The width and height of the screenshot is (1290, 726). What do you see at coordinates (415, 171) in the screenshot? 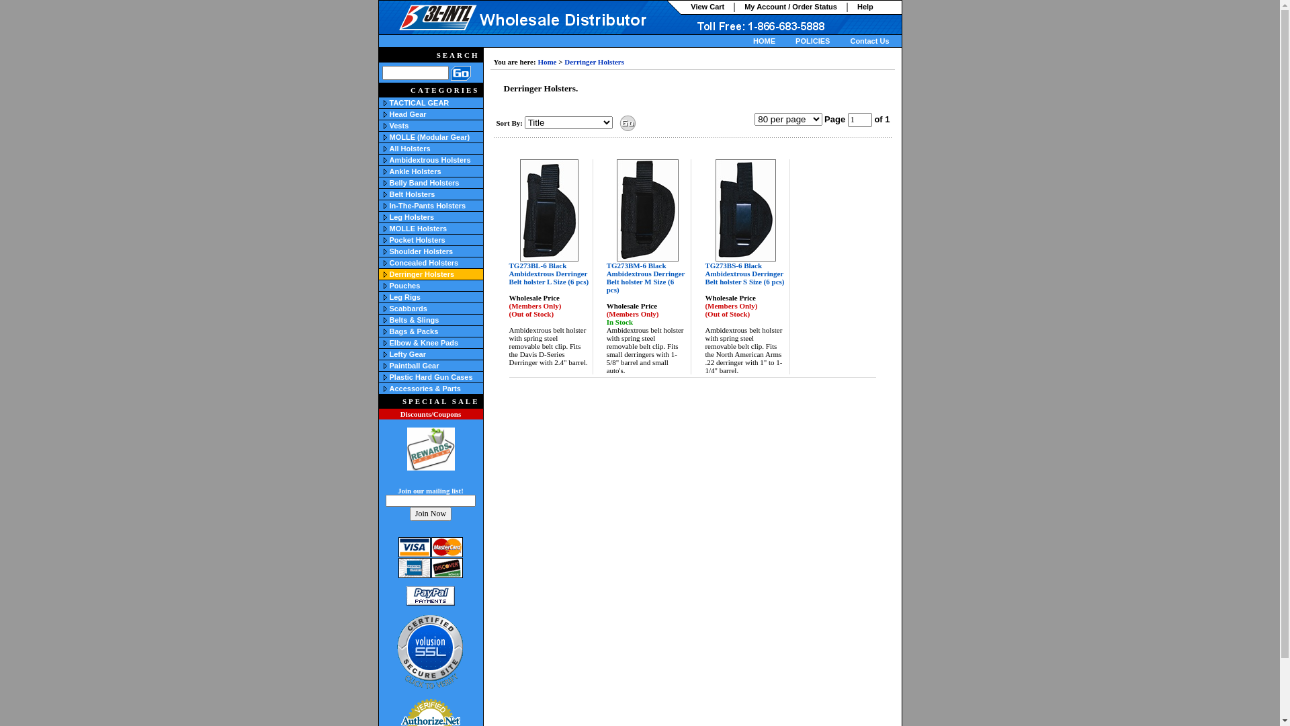
I see `Ankle Holsters` at bounding box center [415, 171].